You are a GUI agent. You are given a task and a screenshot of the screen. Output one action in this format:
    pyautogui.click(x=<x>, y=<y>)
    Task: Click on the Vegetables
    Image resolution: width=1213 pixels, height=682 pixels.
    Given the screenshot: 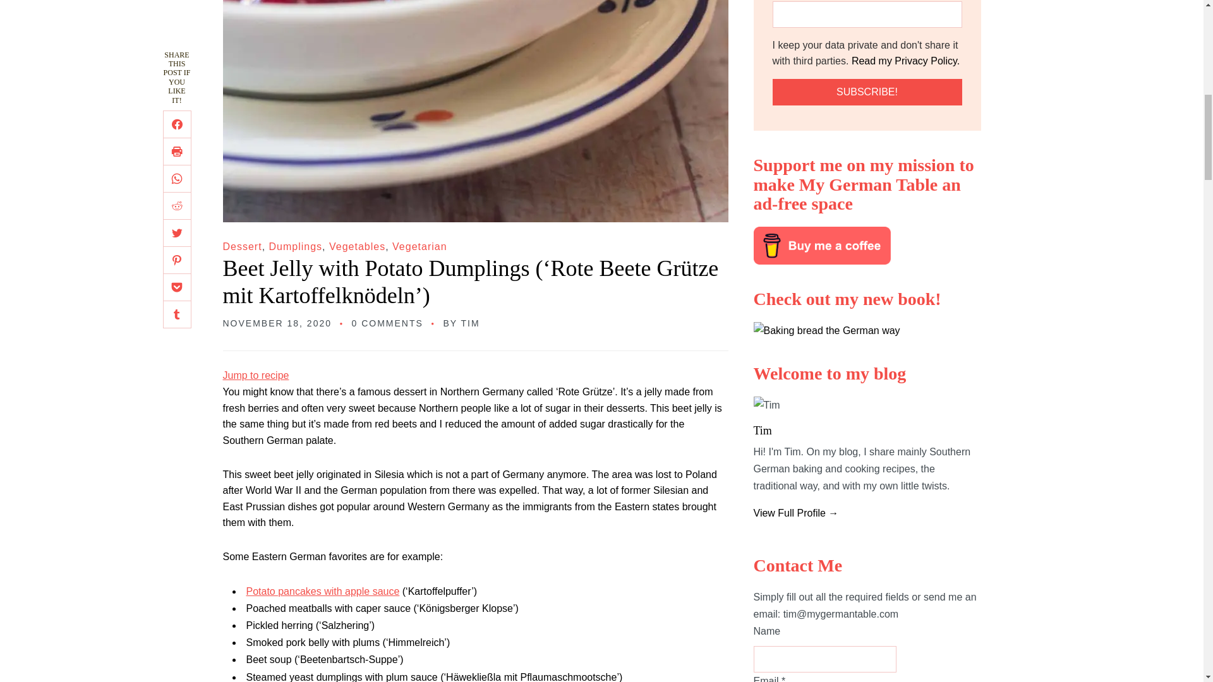 What is the action you would take?
    pyautogui.click(x=357, y=246)
    